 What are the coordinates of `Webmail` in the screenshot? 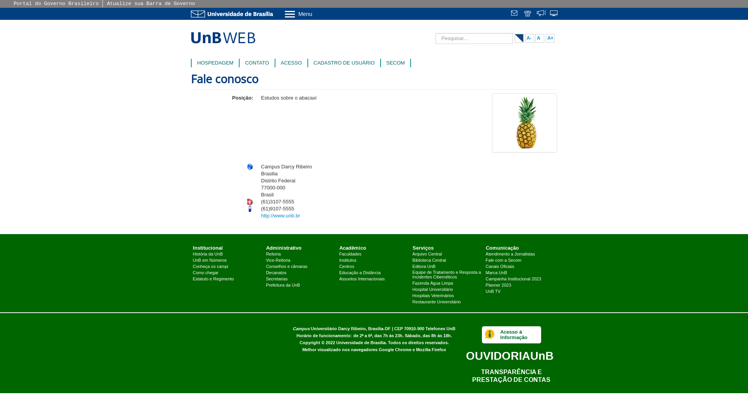 It's located at (515, 14).